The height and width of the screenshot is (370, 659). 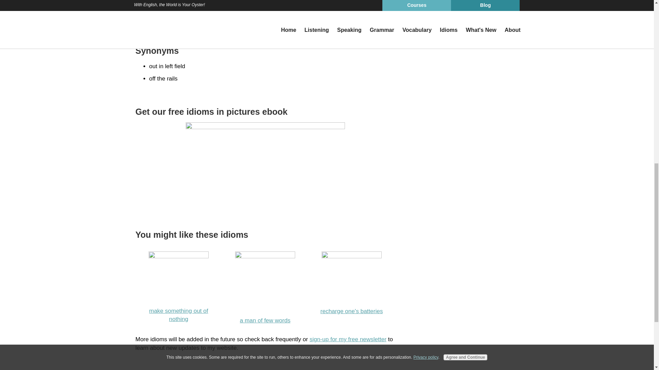 What do you see at coordinates (178, 315) in the screenshot?
I see `make something out of nothing` at bounding box center [178, 315].